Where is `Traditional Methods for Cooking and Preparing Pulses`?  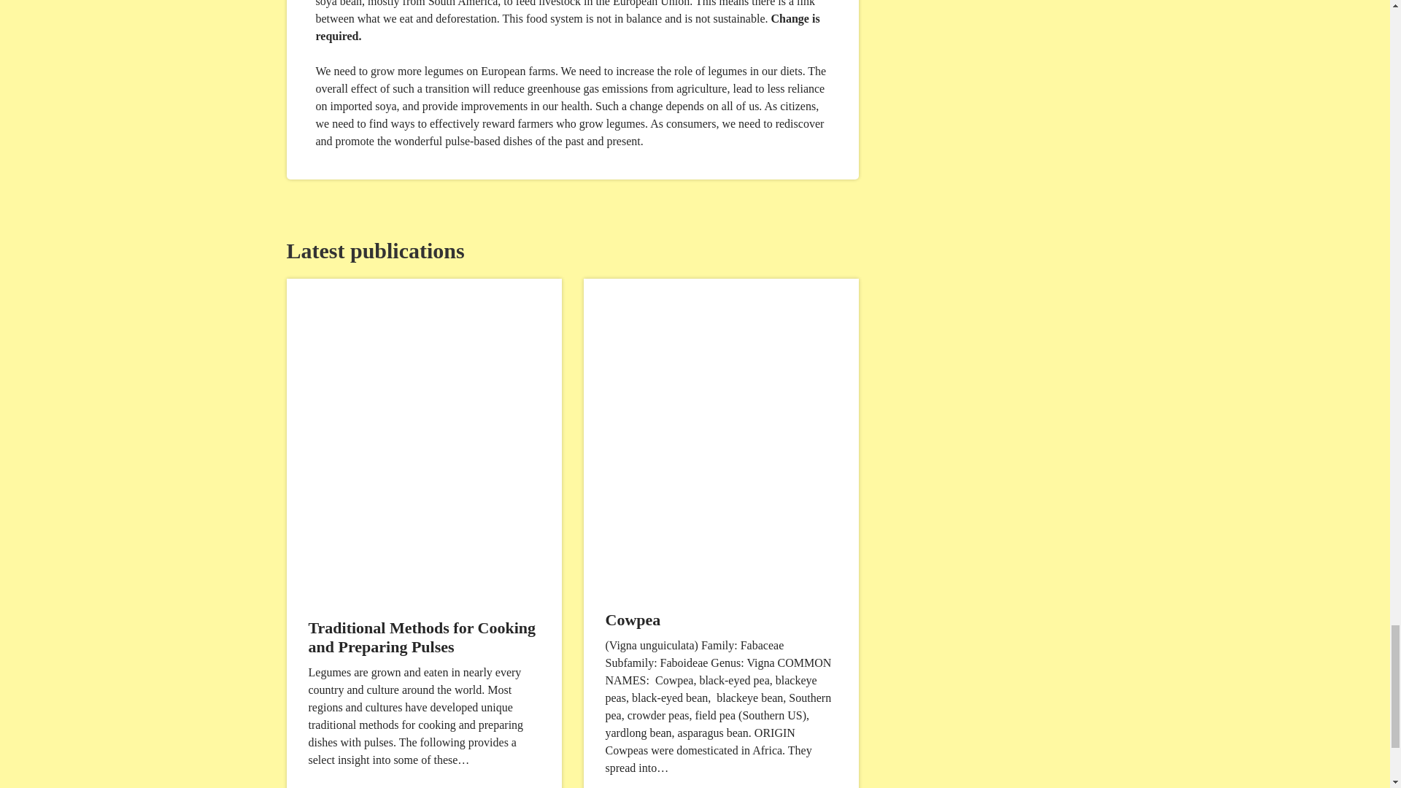
Traditional Methods for Cooking and Preparing Pulses is located at coordinates (422, 636).